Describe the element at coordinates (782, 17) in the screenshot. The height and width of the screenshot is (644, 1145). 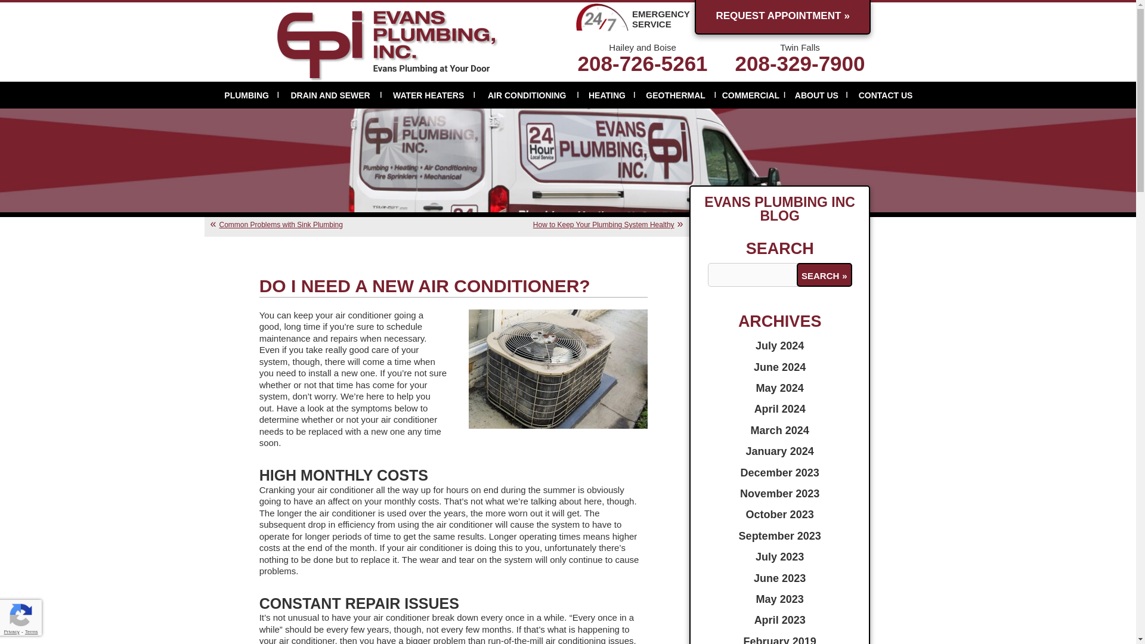
I see `REQUEST APPOINTMENT` at that location.